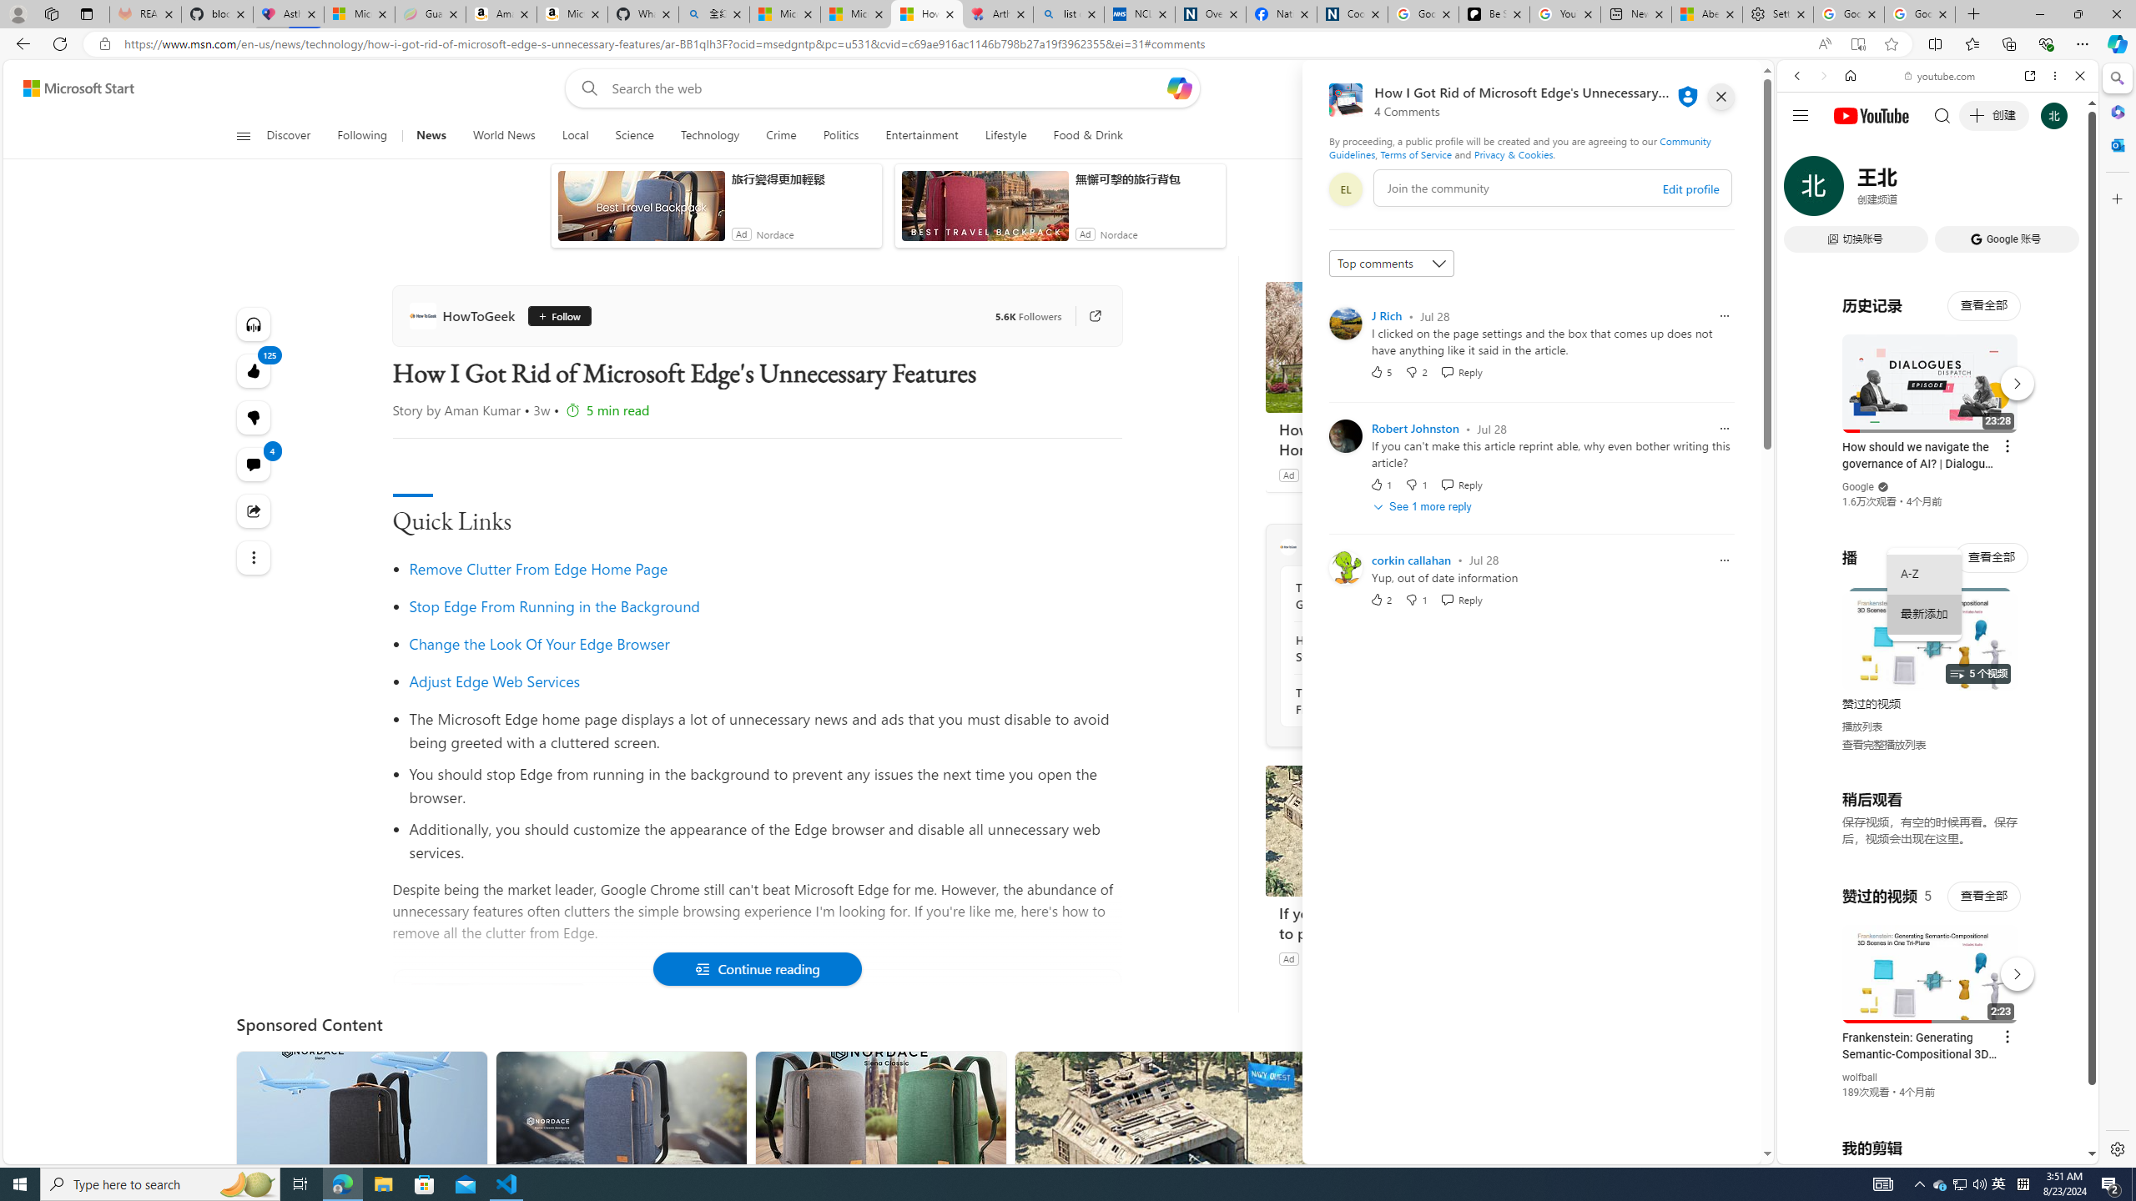 The image size is (2136, 1201). Describe the element at coordinates (242, 135) in the screenshot. I see `Open navigation menu` at that location.